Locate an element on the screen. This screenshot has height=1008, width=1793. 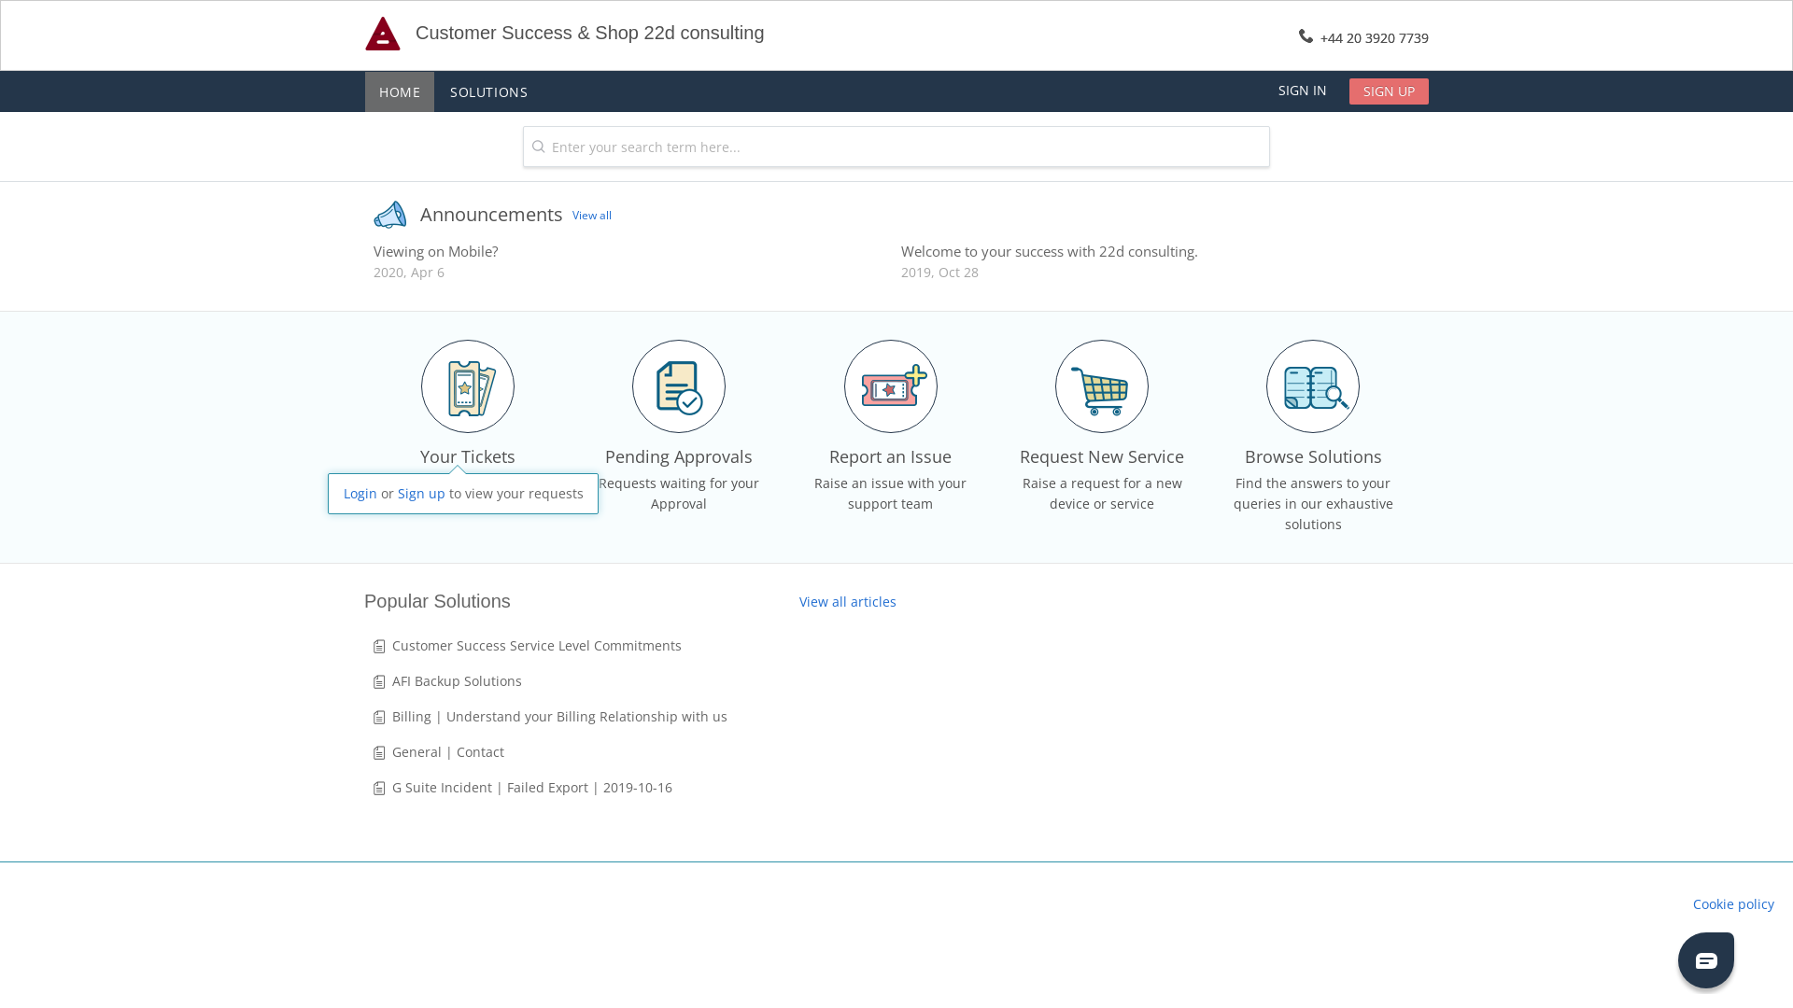
Report an Issue
Raise an issue with your support team is located at coordinates (891, 446).